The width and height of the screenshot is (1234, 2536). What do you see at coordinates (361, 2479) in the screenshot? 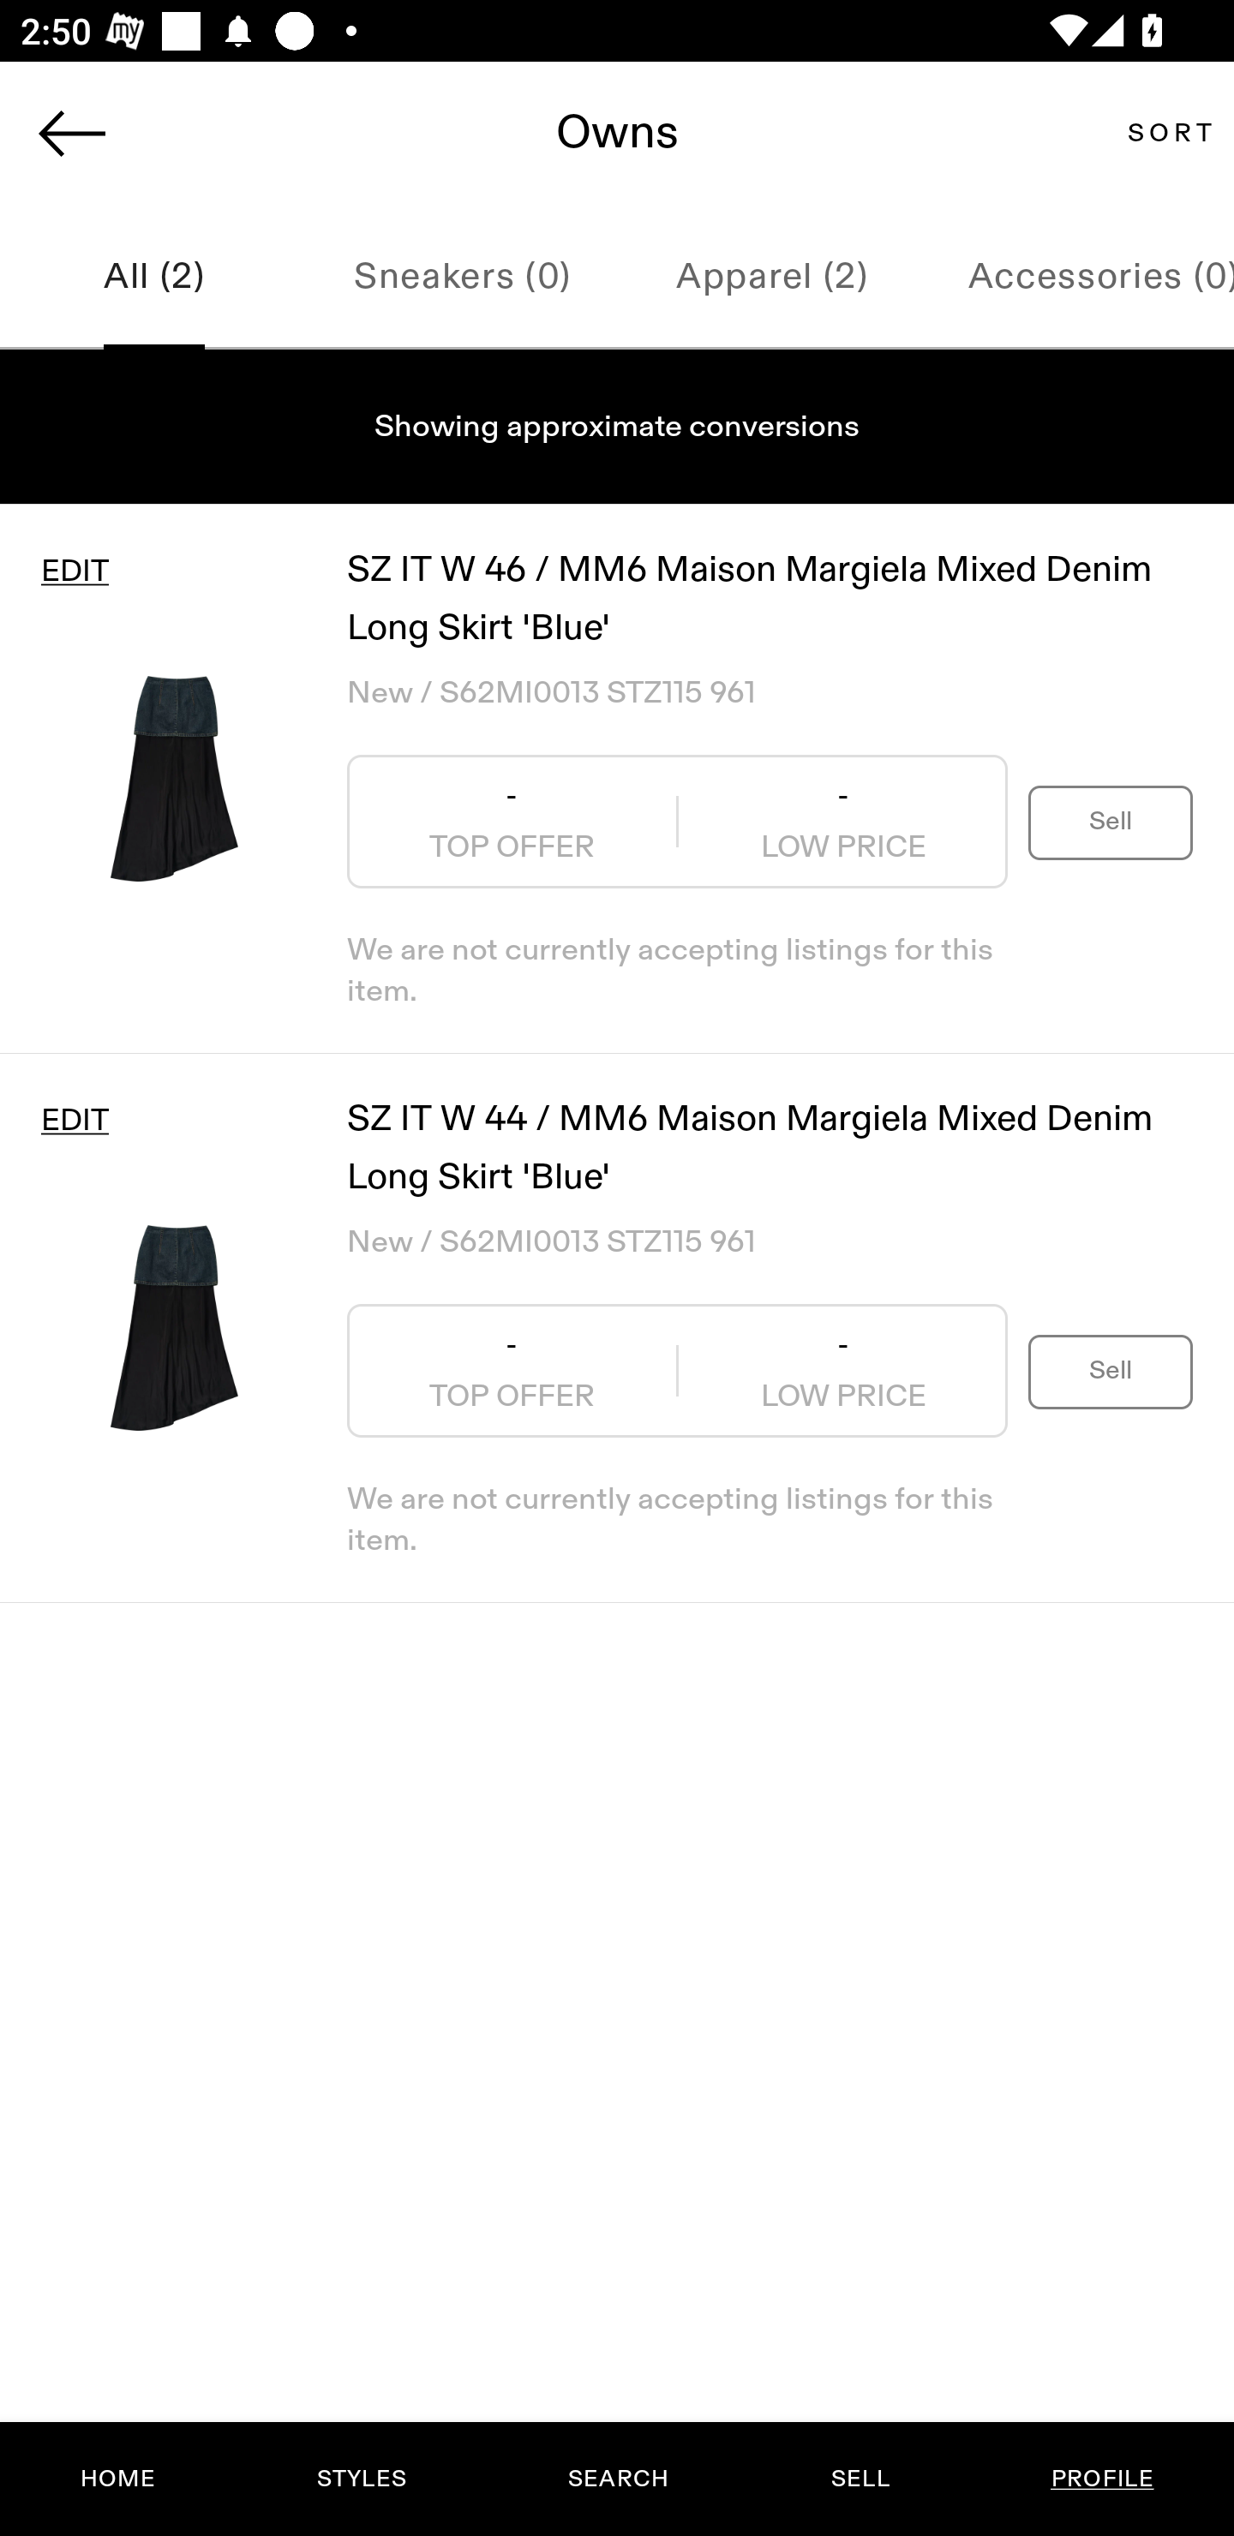
I see `STYLES` at bounding box center [361, 2479].